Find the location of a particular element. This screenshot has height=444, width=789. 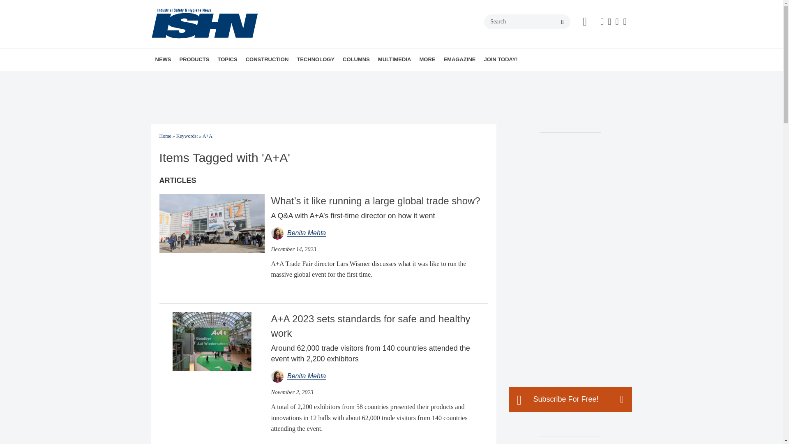

NEWS is located at coordinates (163, 59).